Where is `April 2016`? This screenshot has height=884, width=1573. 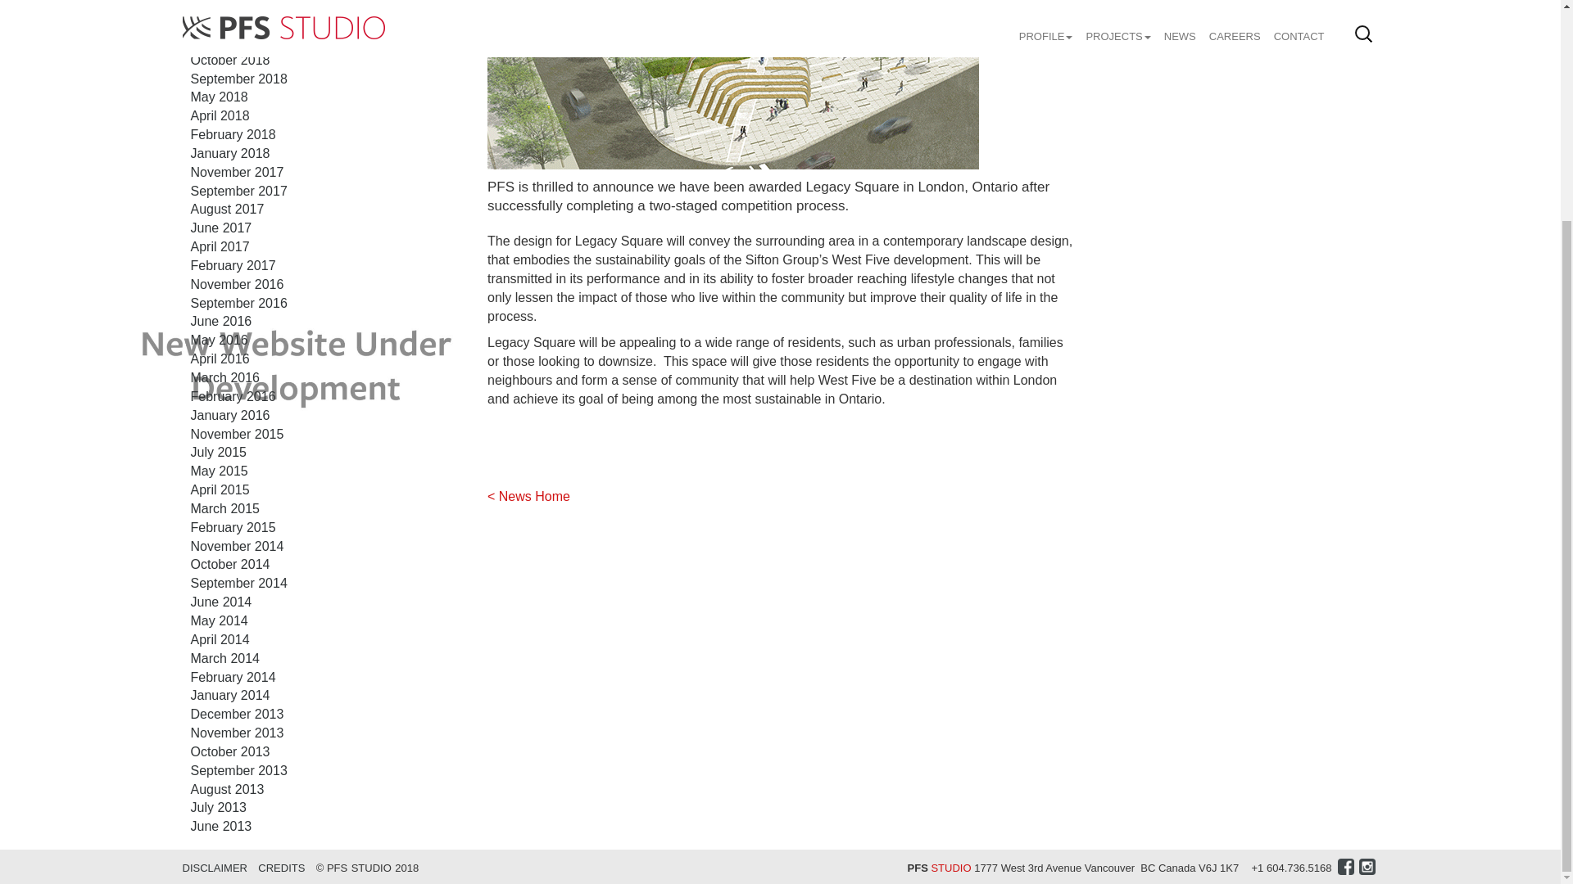
April 2016 is located at coordinates (220, 359).